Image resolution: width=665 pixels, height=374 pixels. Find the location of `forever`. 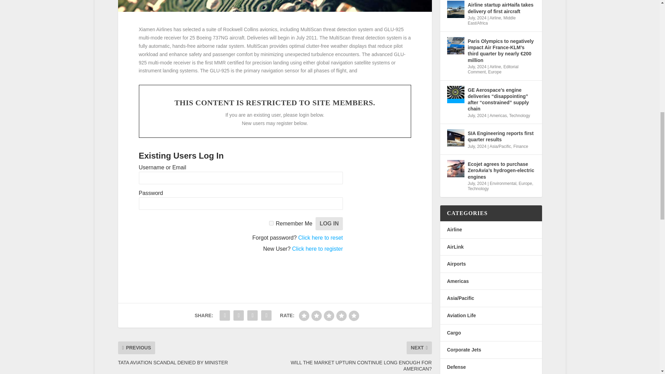

forever is located at coordinates (271, 223).